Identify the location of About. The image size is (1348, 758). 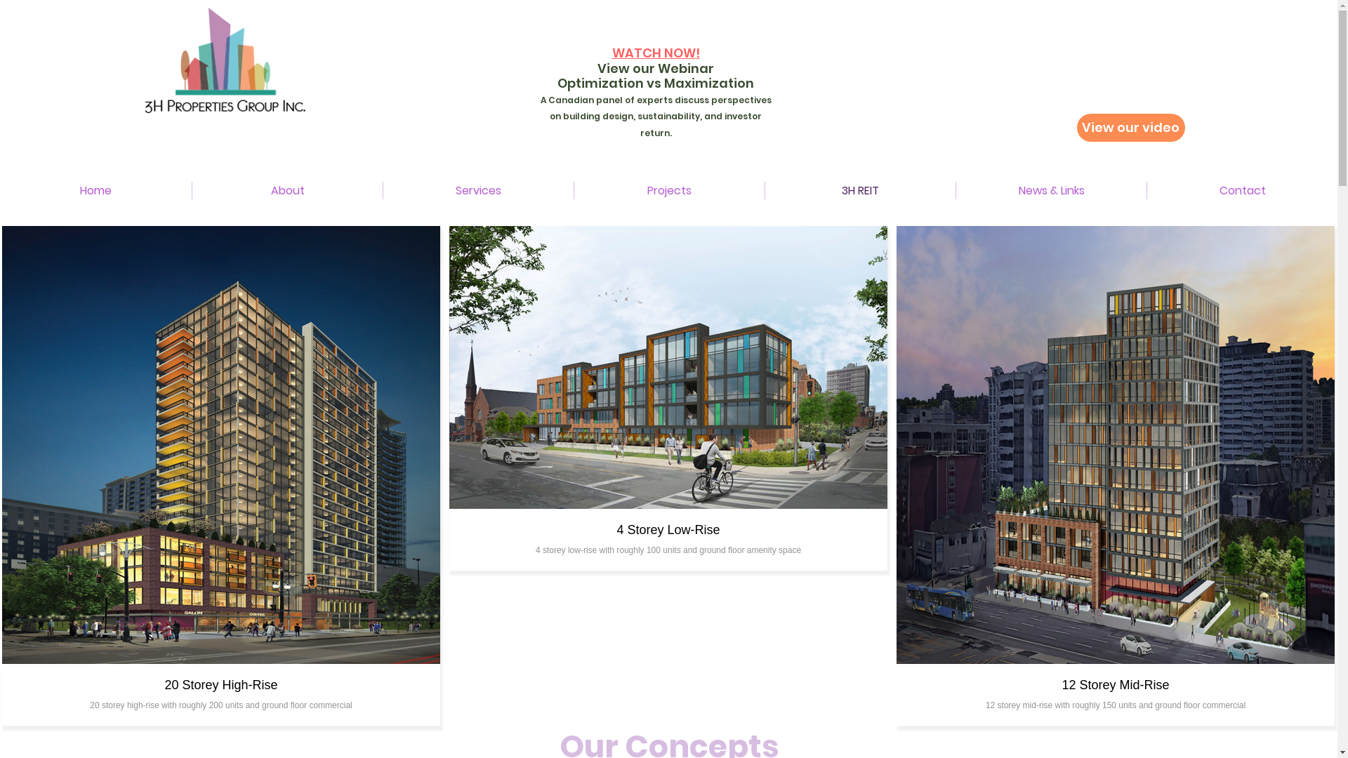
(288, 191).